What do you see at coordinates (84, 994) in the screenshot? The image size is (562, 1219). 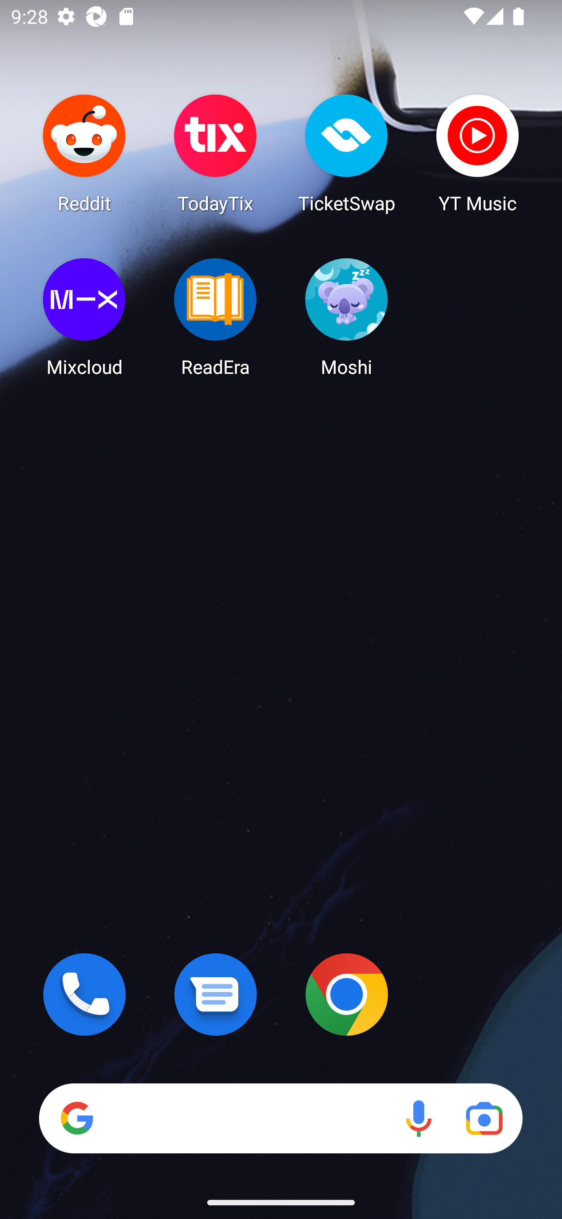 I see `Phone` at bounding box center [84, 994].